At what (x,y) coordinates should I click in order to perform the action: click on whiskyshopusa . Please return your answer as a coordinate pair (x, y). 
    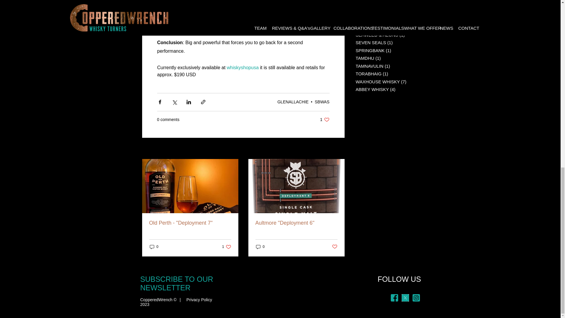
    Looking at the image, I should click on (293, 102).